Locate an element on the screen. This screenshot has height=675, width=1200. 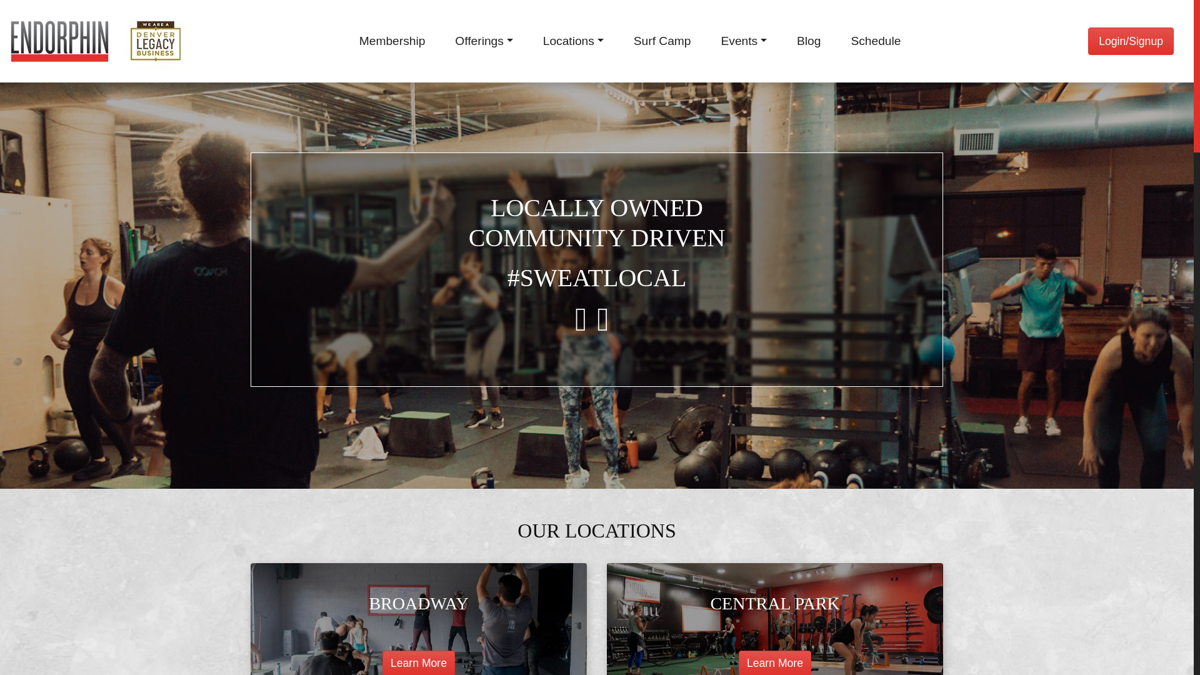
Surf Camp is located at coordinates (662, 41).